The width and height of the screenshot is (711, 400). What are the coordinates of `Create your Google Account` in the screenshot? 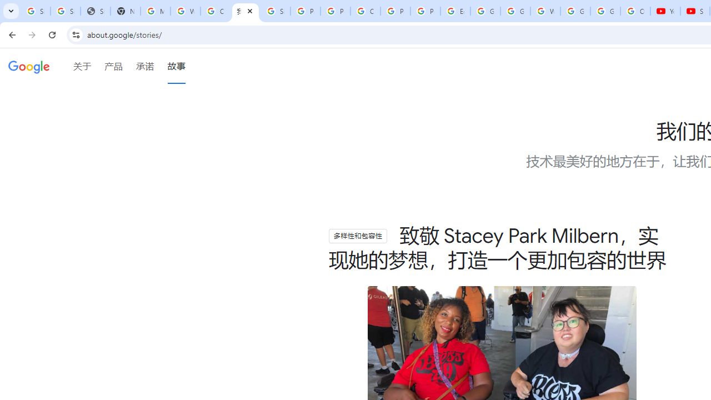 It's located at (216, 11).